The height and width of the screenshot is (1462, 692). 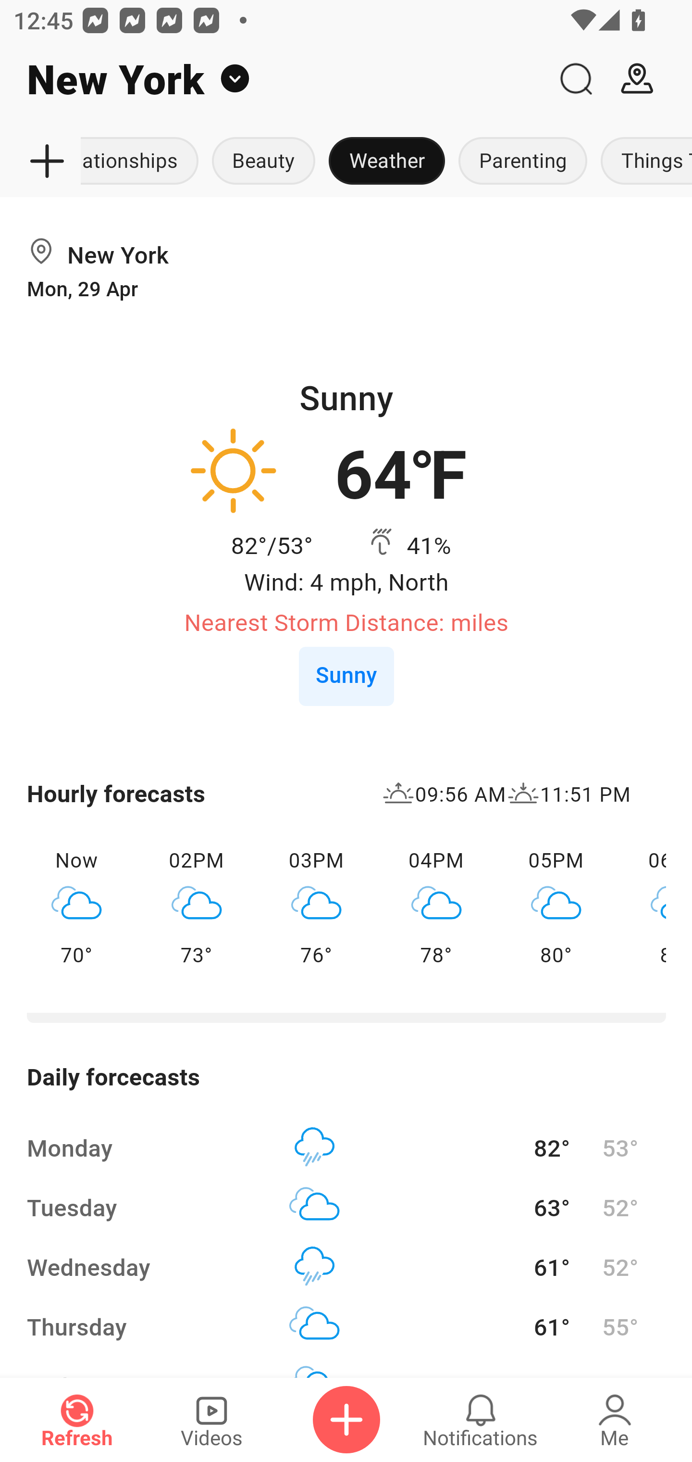 I want to click on Notifications, so click(x=481, y=1420).